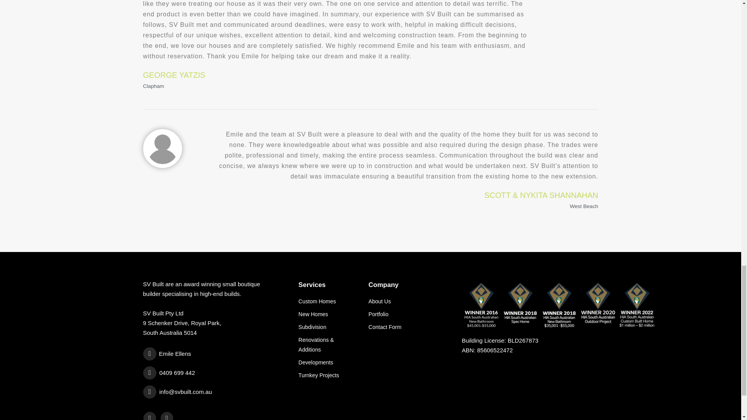 This screenshot has width=747, height=420. I want to click on New Home Builders Adelaide, so click(328, 314).